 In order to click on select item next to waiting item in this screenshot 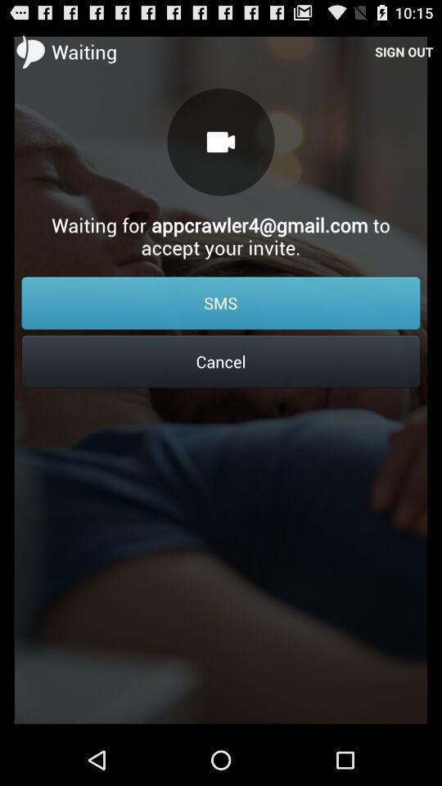, I will do `click(404, 51)`.